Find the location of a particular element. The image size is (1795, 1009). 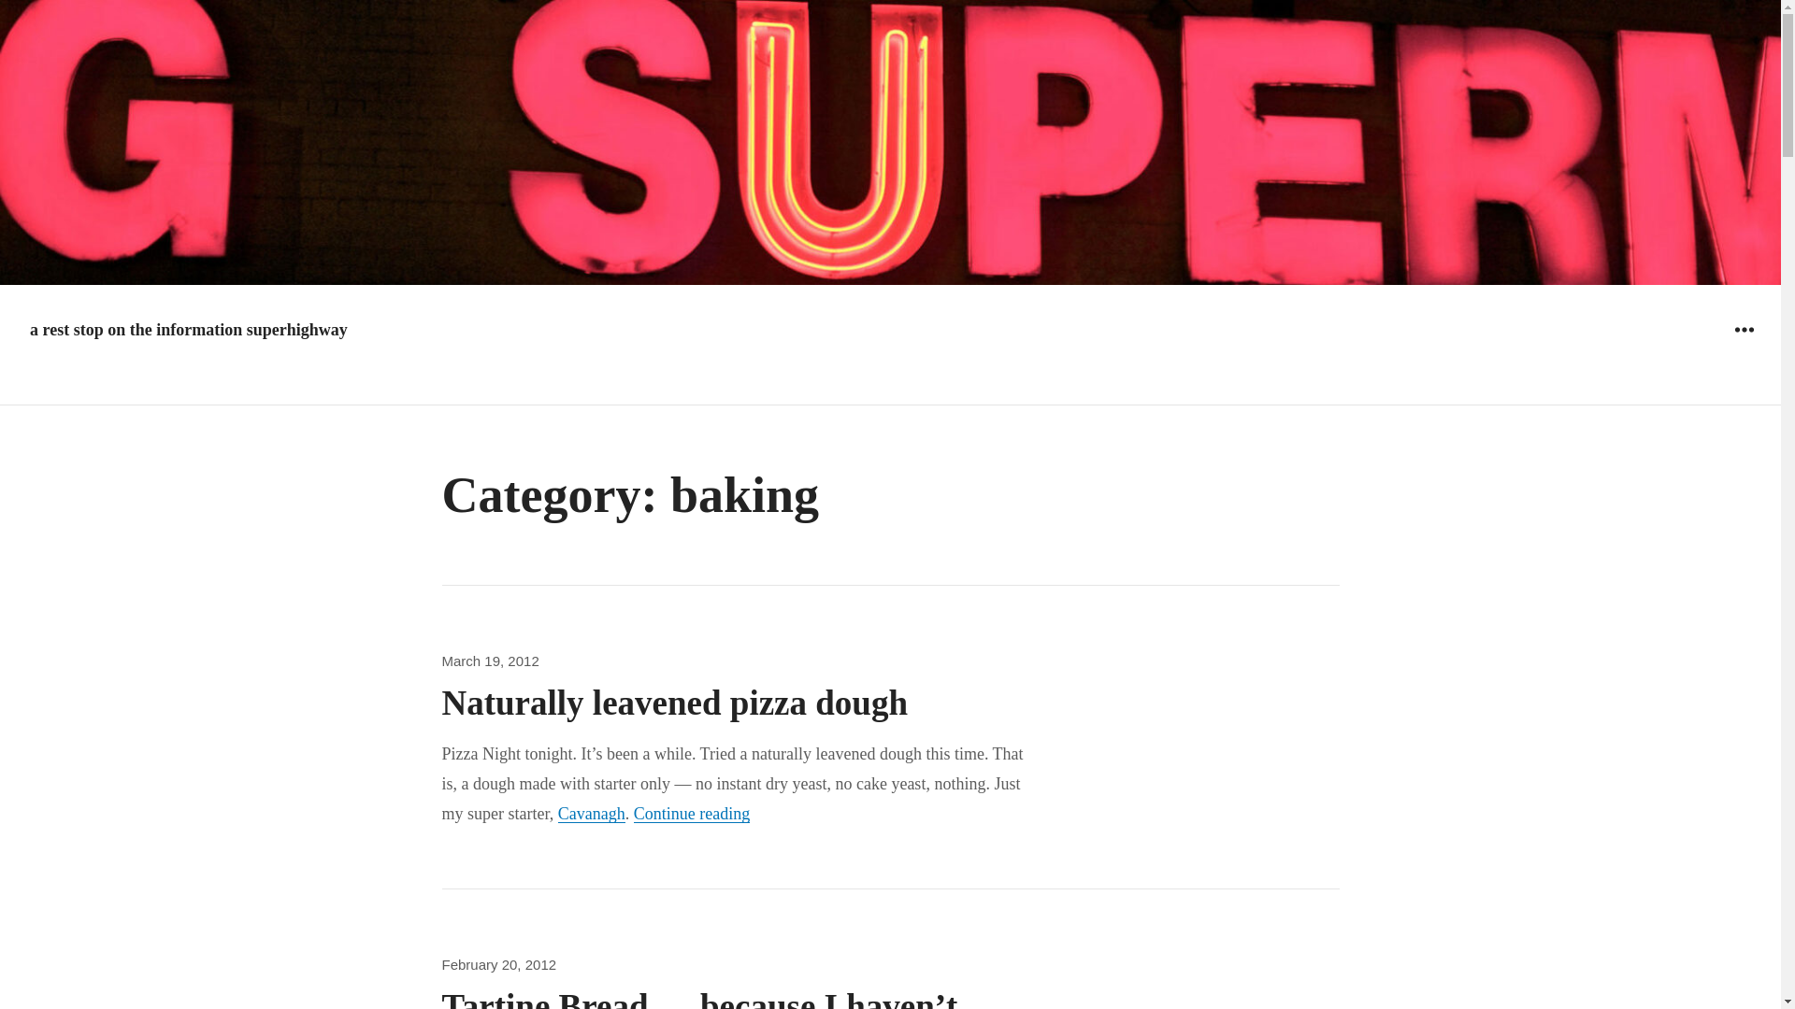

March 19, 2012 is located at coordinates (591, 813).